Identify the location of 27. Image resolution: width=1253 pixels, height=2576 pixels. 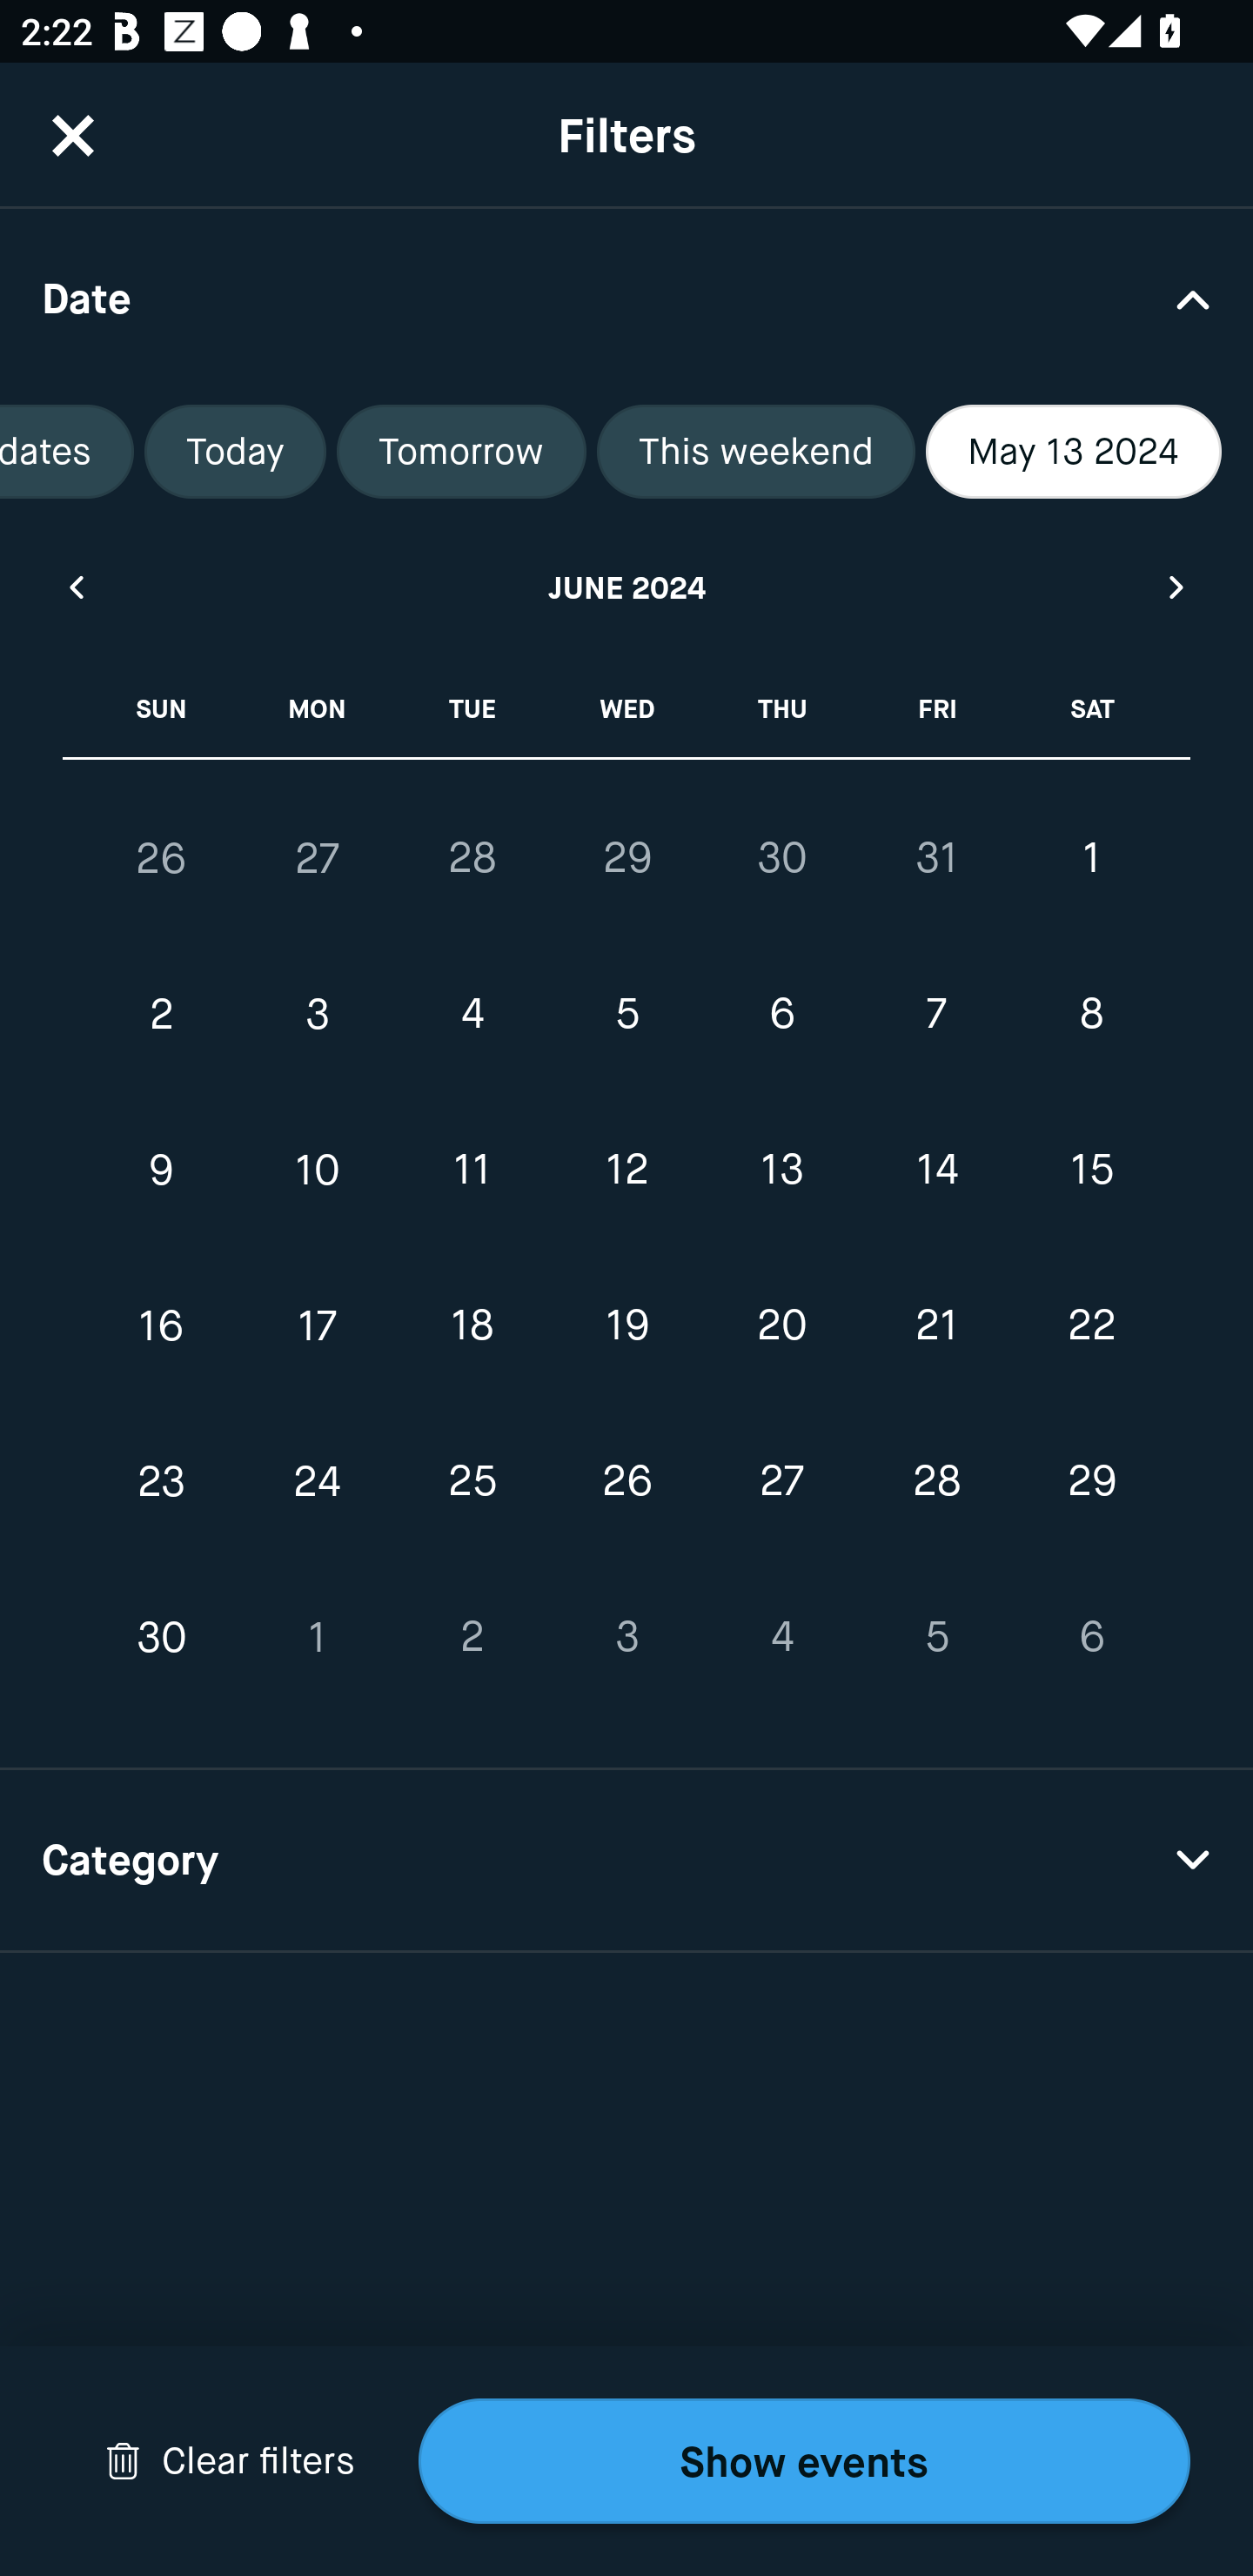
(317, 858).